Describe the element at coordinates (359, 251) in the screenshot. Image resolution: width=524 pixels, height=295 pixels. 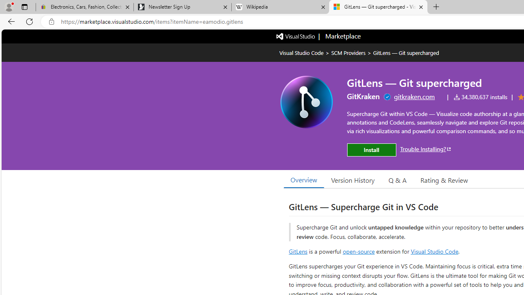
I see `open-source` at that location.